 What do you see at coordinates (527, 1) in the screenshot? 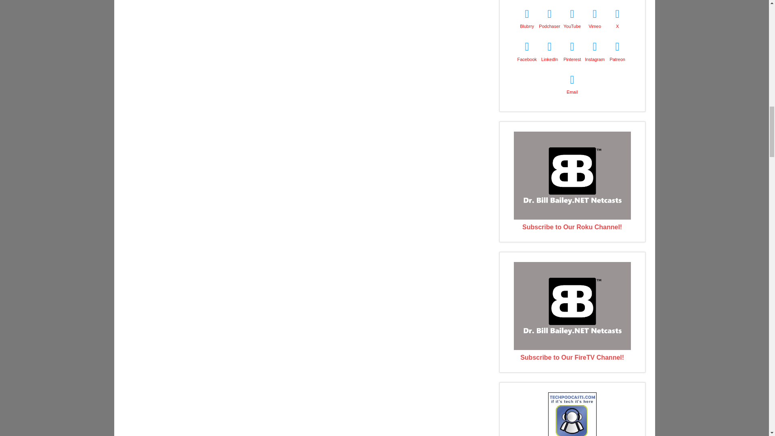
I see `Apple Podcasts` at bounding box center [527, 1].